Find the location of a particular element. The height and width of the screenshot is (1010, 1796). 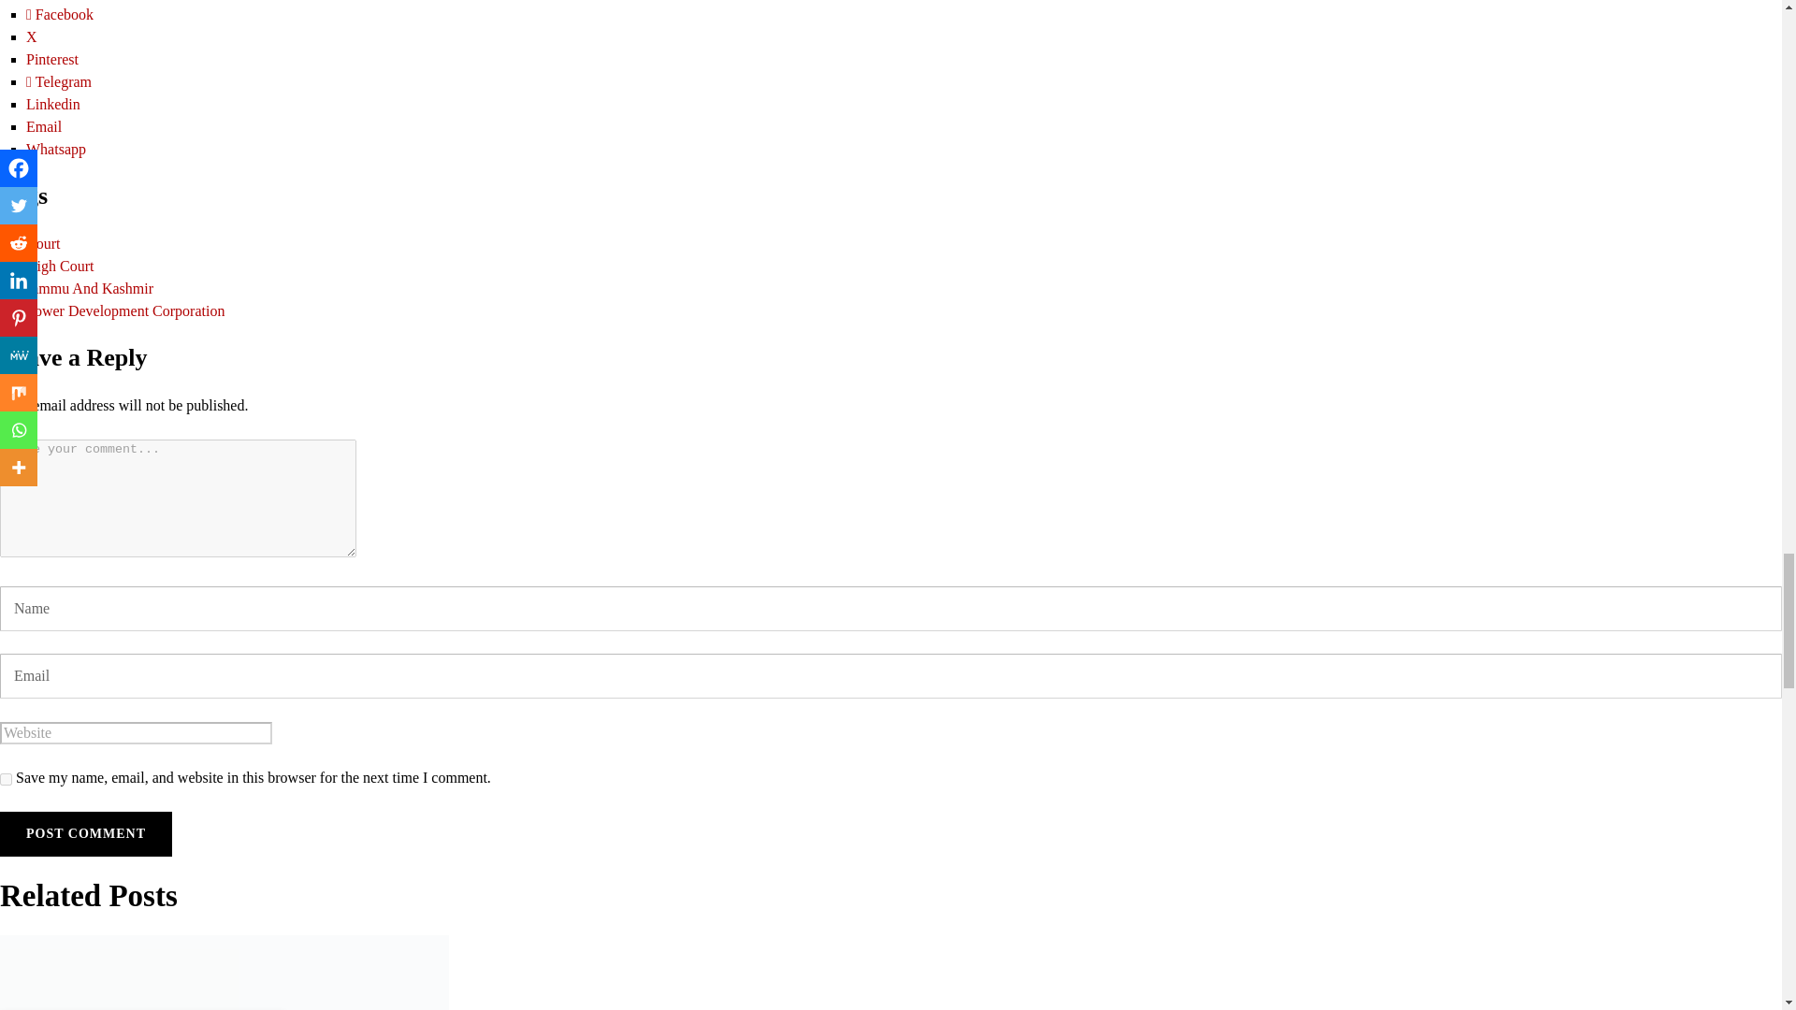

Email is located at coordinates (43, 126).